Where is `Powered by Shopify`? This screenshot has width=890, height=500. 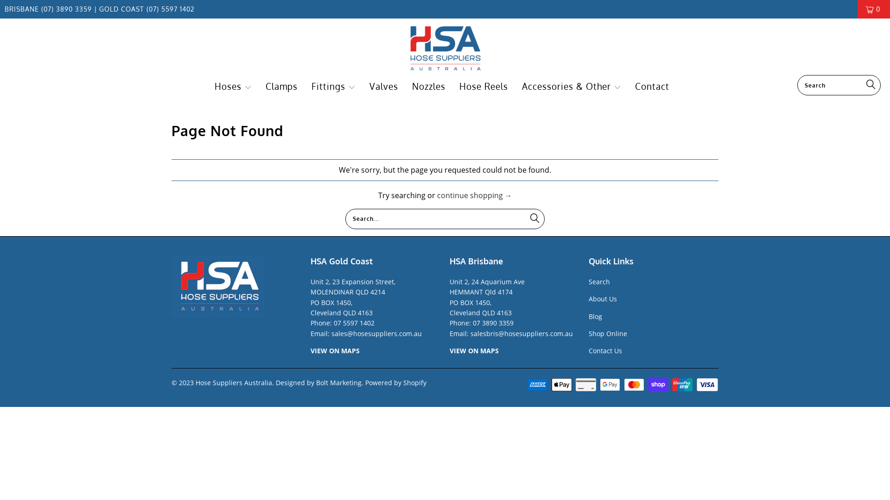 Powered by Shopify is located at coordinates (396, 382).